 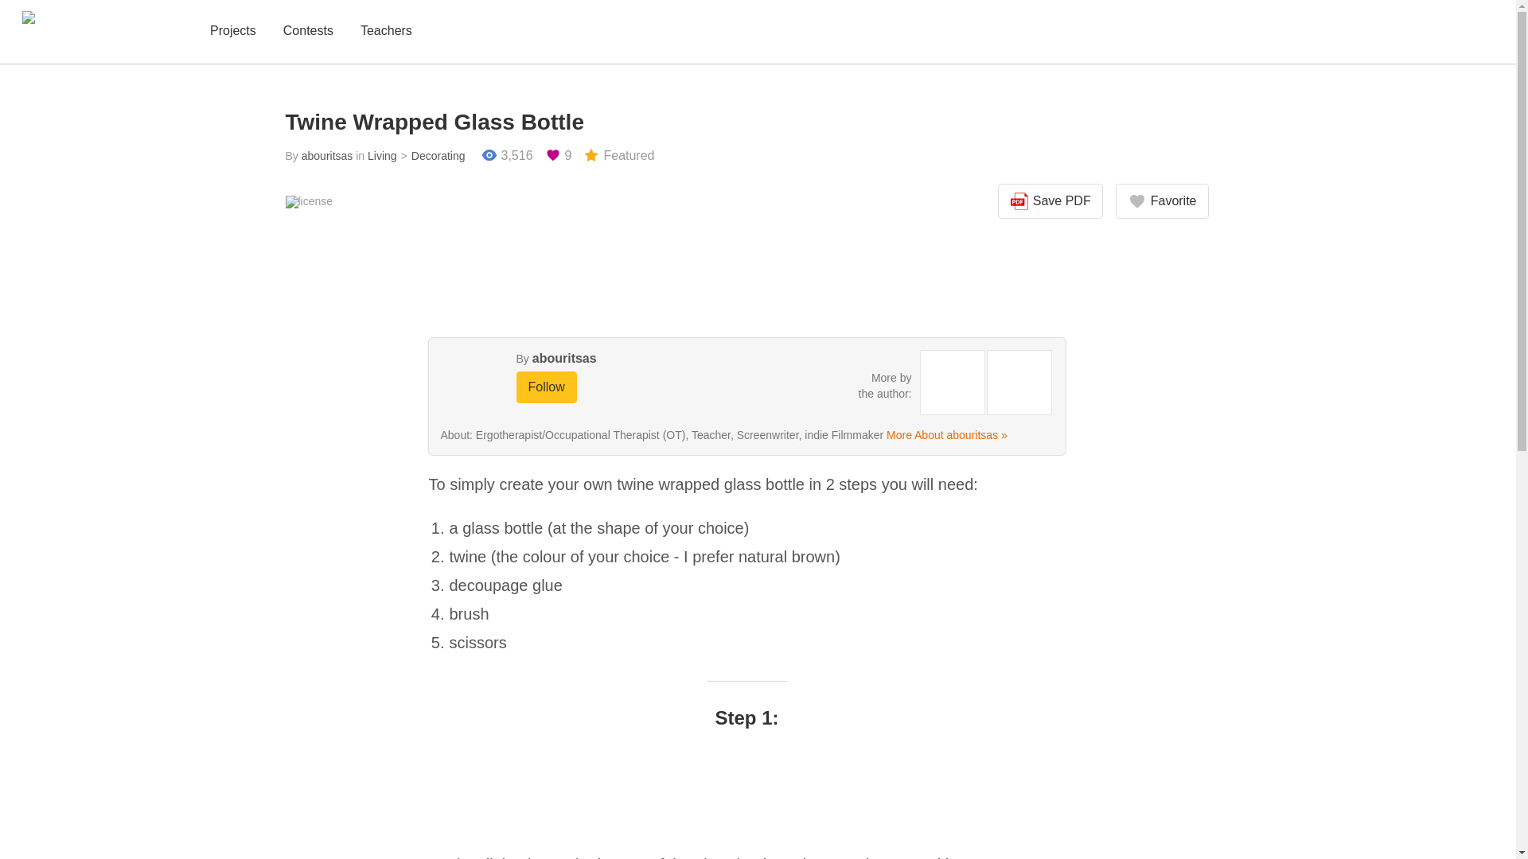 I want to click on Contests, so click(x=307, y=32).